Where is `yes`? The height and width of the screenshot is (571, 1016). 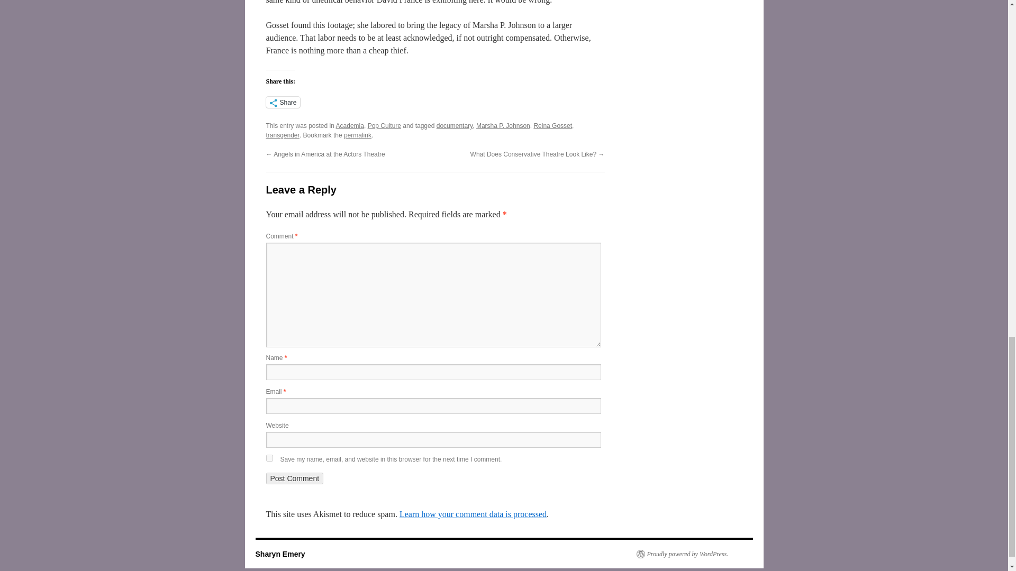
yes is located at coordinates (269, 458).